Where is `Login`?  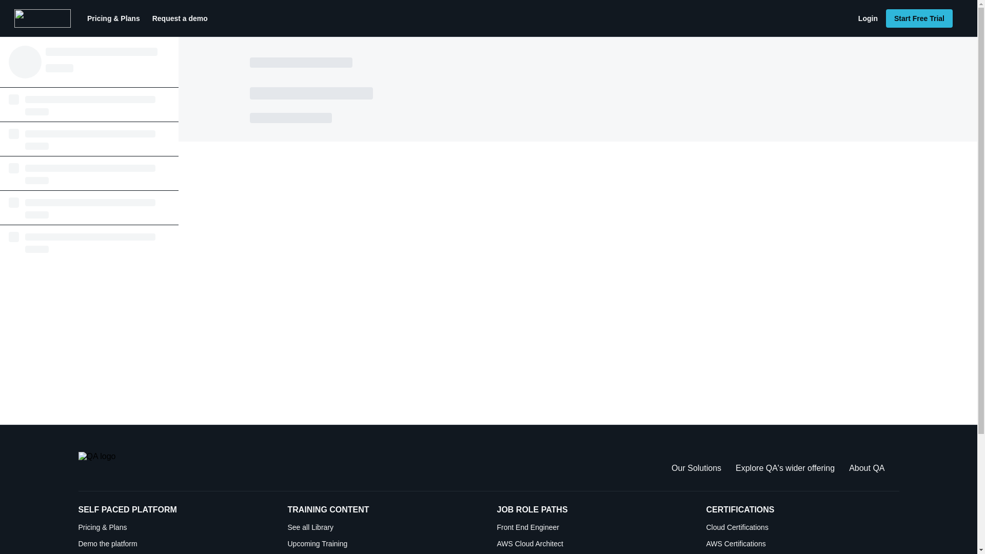 Login is located at coordinates (868, 18).